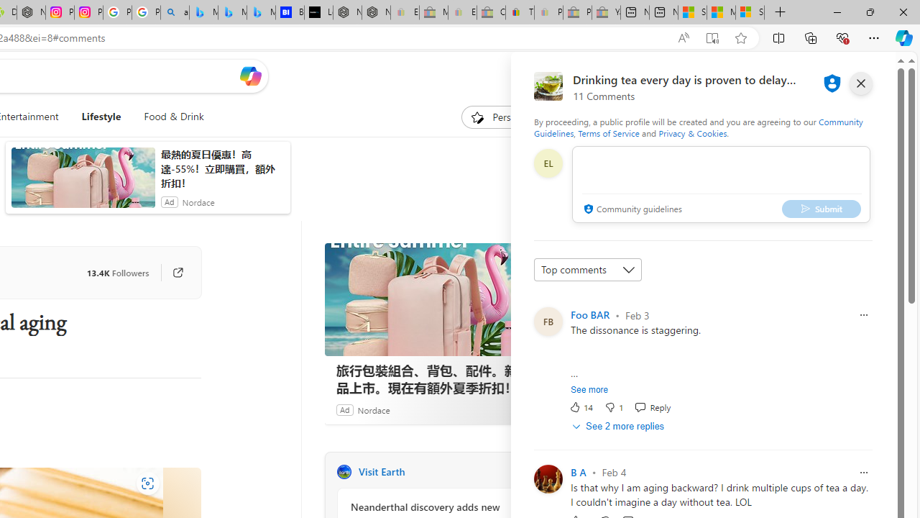 The image size is (920, 518). I want to click on Copilot (Ctrl+Shift+.), so click(904, 37).